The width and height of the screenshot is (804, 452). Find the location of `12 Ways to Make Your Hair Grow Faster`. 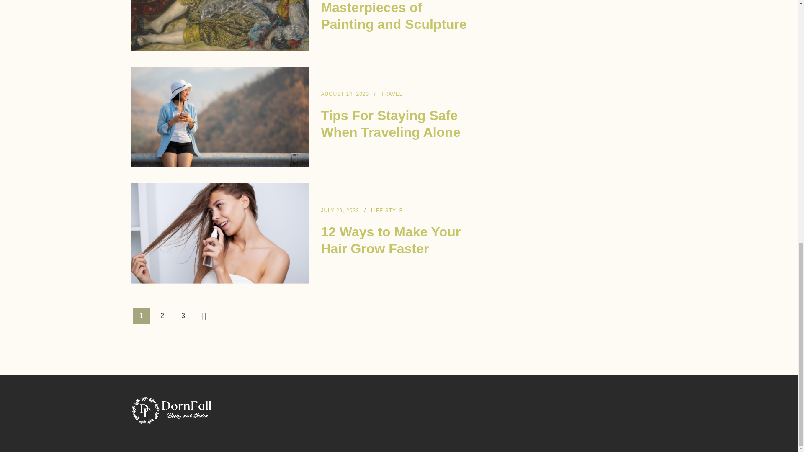

12 Ways to Make Your Hair Grow Faster is located at coordinates (391, 240).